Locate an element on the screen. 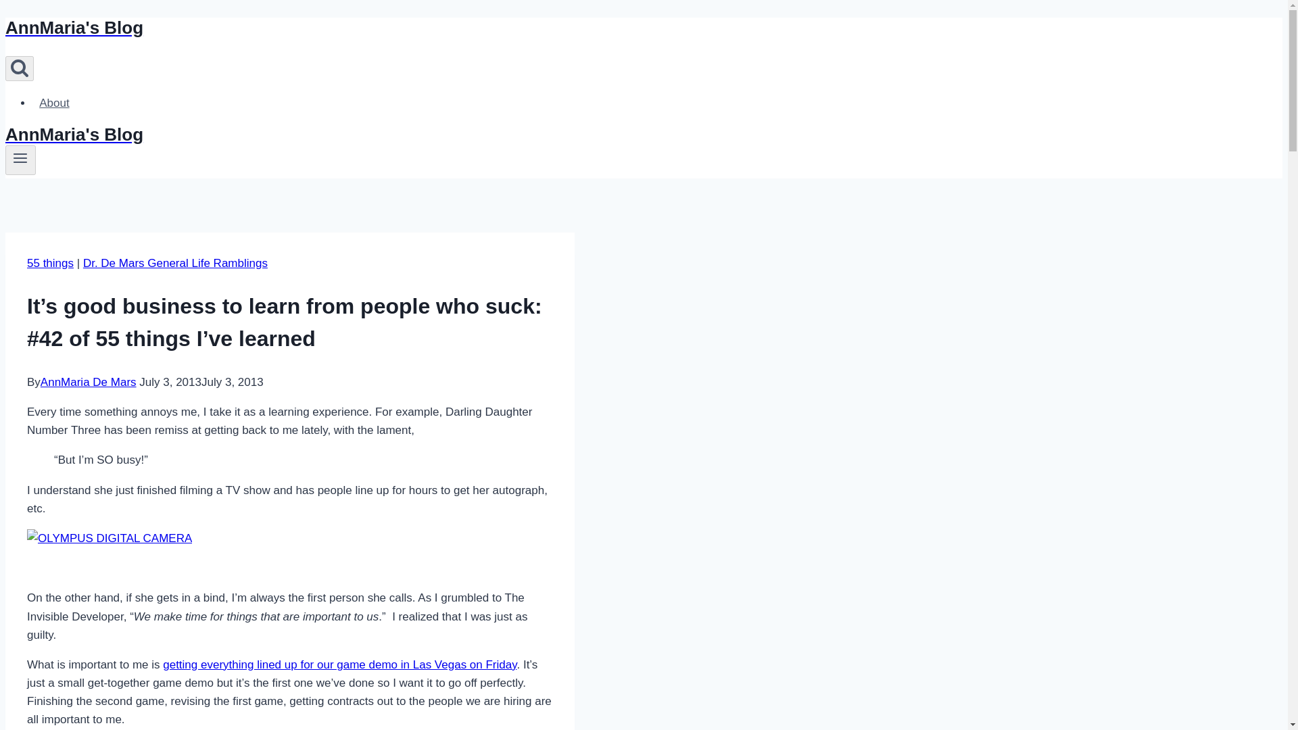 The height and width of the screenshot is (730, 1298). Search is located at coordinates (19, 68).